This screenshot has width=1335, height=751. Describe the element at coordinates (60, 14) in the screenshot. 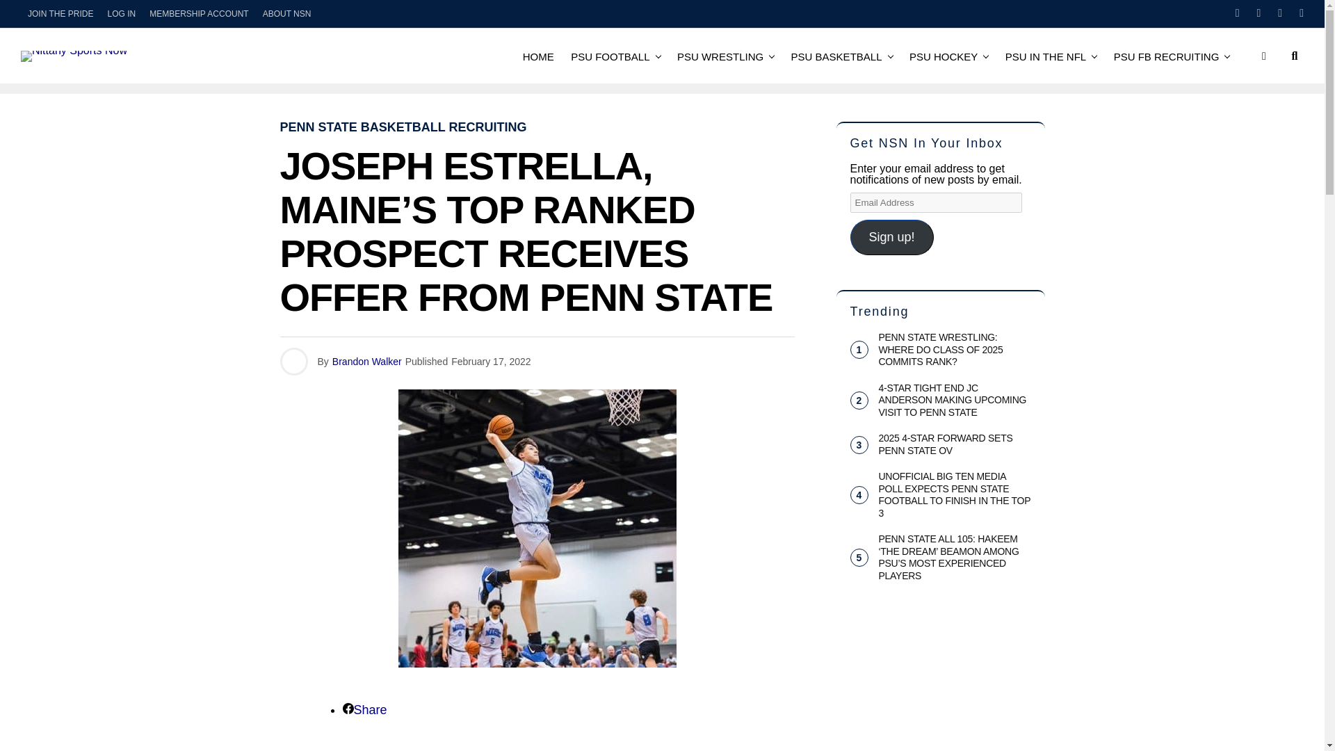

I see `JOIN THE PRIDE` at that location.